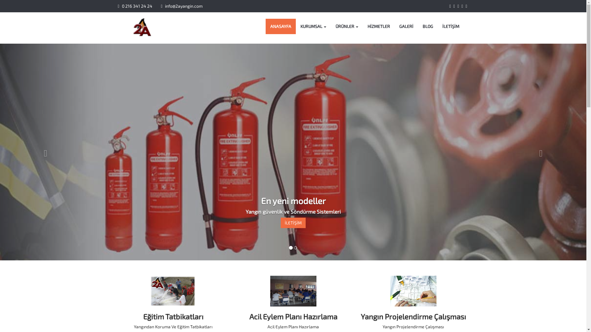 The width and height of the screenshot is (591, 332). I want to click on Youtube, so click(462, 6).